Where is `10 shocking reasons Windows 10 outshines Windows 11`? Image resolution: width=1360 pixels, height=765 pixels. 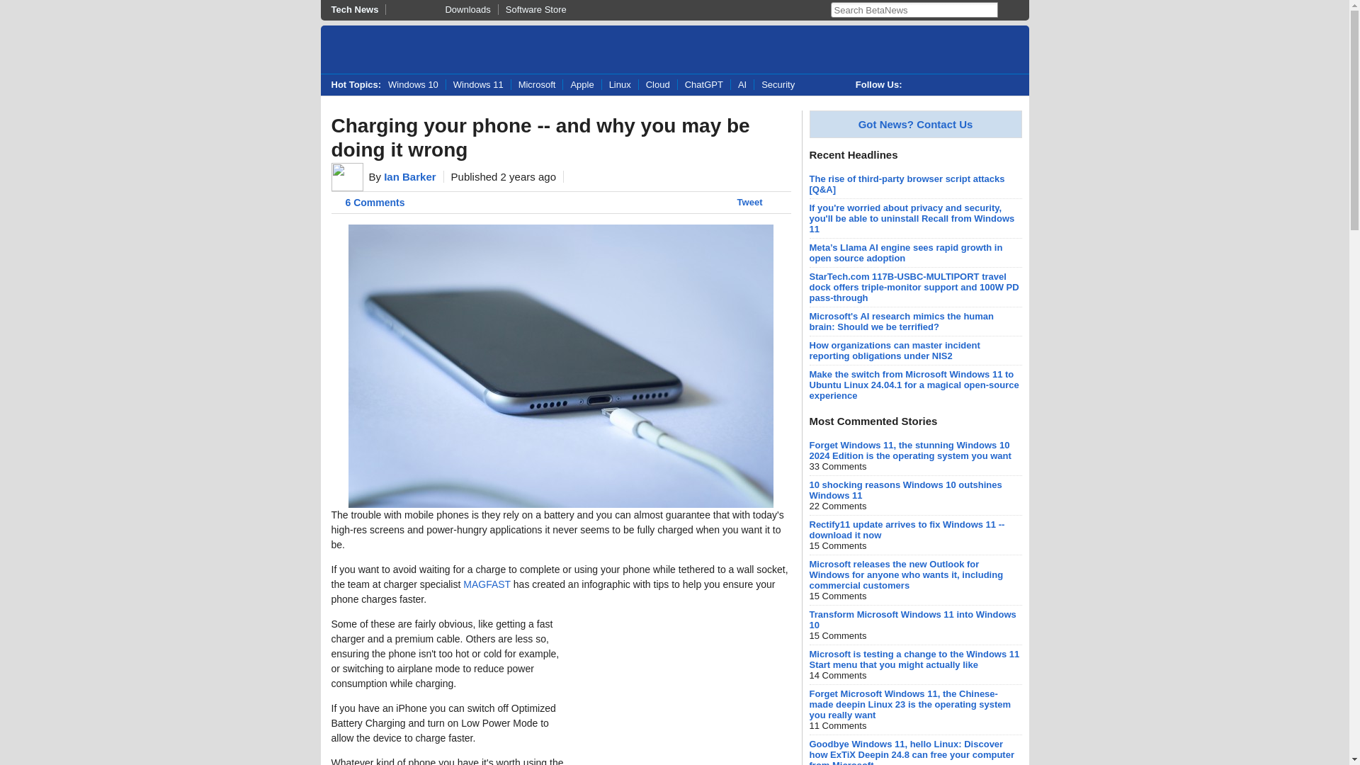
10 shocking reasons Windows 10 outshines Windows 11 is located at coordinates (905, 490).